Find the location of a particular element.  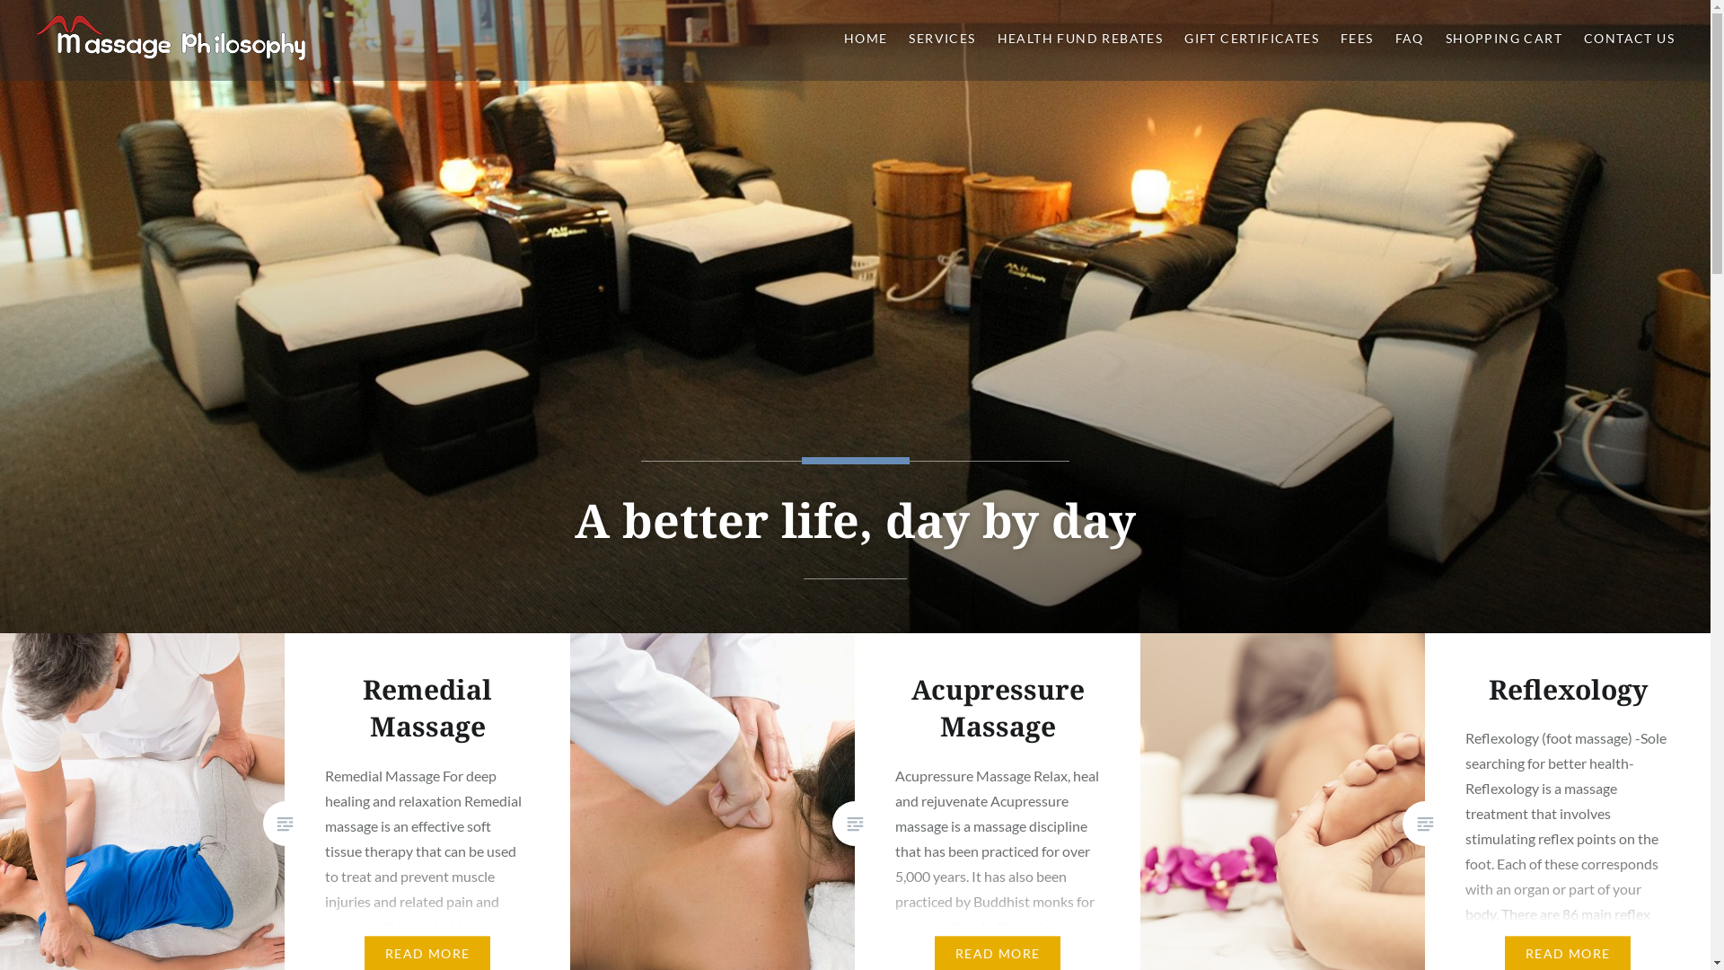

SERVICES is located at coordinates (942, 40).